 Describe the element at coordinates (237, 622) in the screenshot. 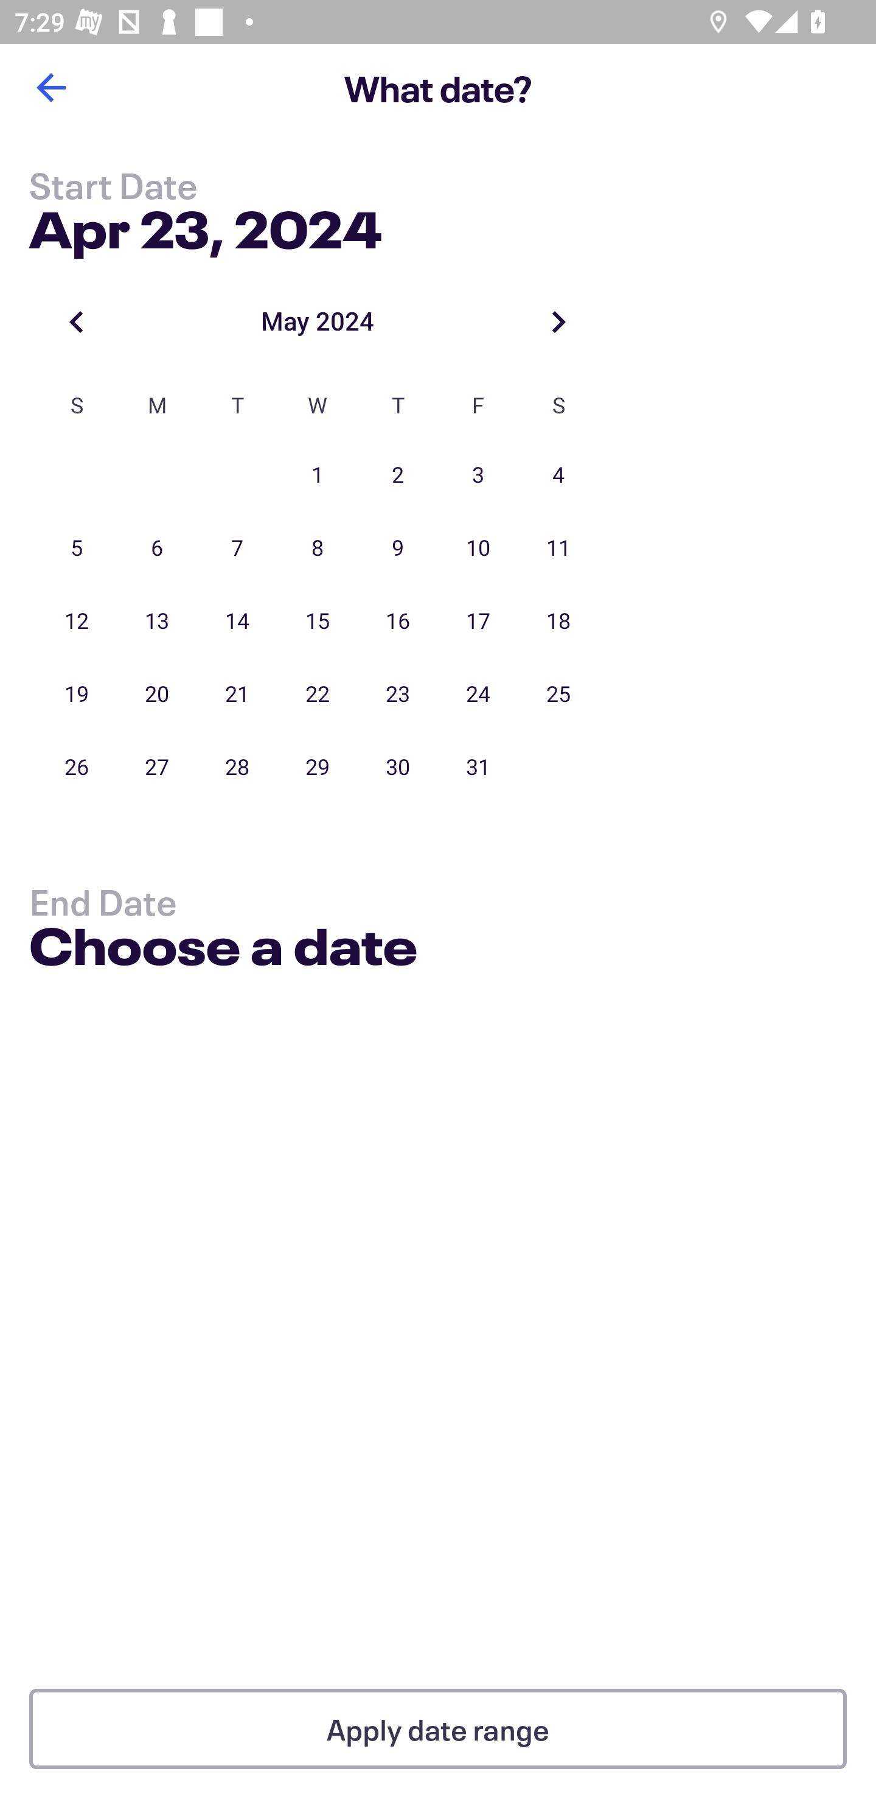

I see `14 14 May 2024` at that location.